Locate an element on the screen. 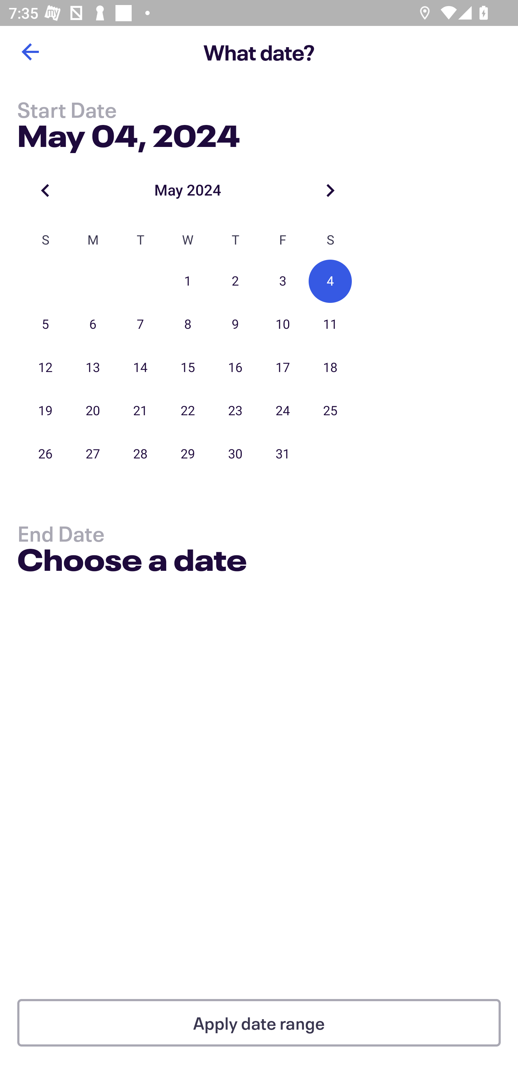  21 21 May 2024 is located at coordinates (140, 411).